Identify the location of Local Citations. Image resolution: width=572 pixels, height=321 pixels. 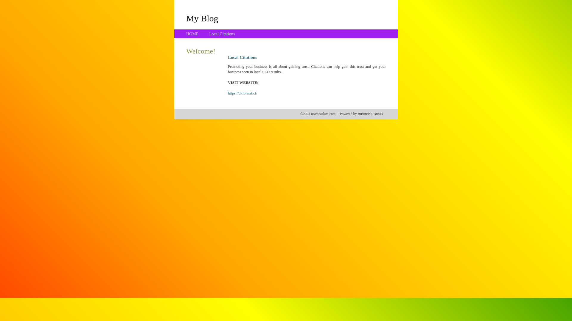
(222, 34).